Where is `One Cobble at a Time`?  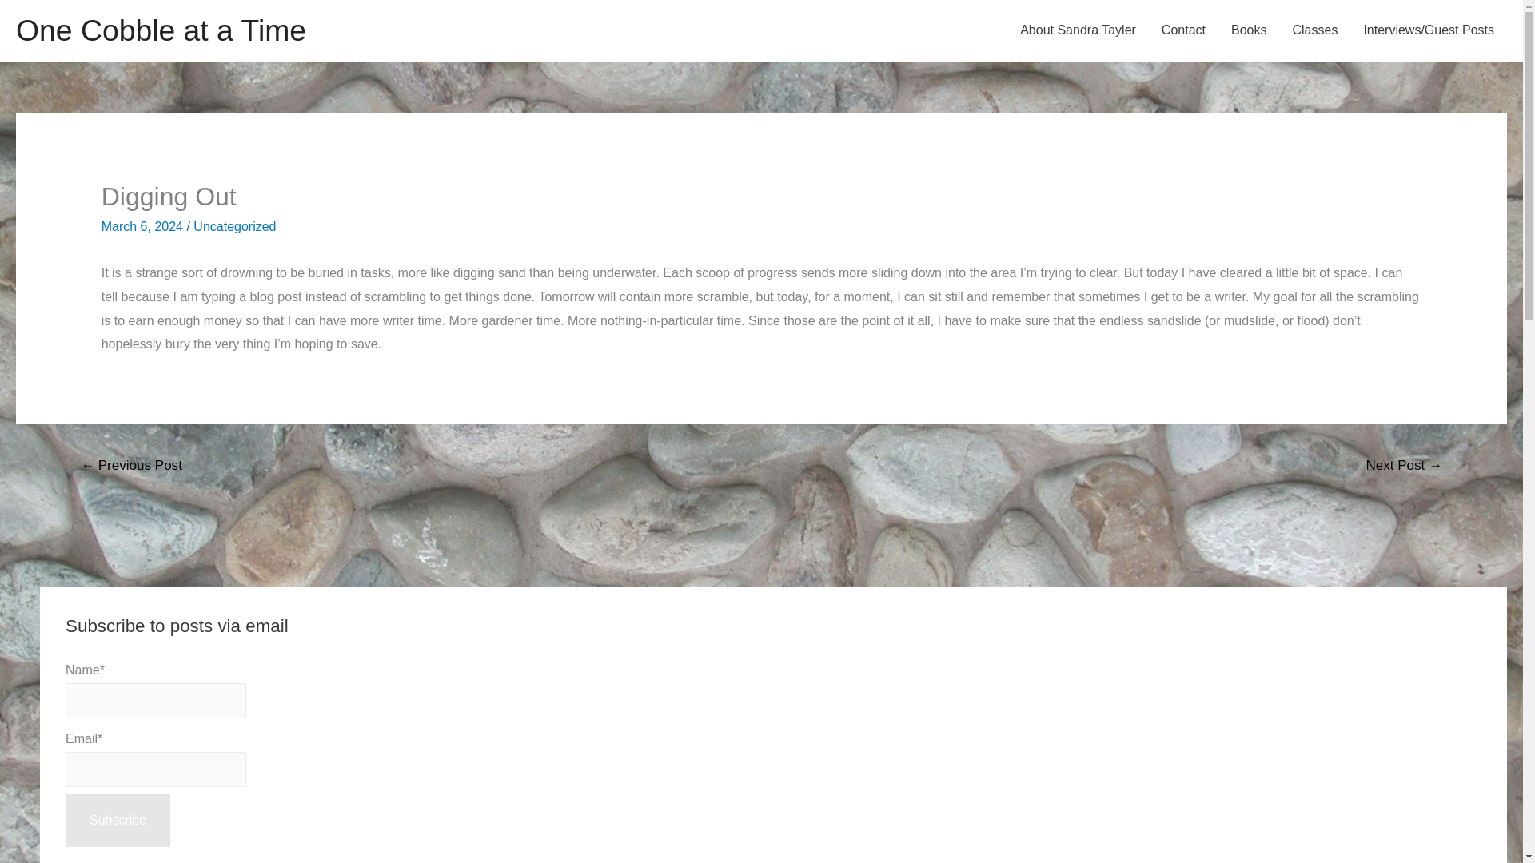 One Cobble at a Time is located at coordinates (160, 30).